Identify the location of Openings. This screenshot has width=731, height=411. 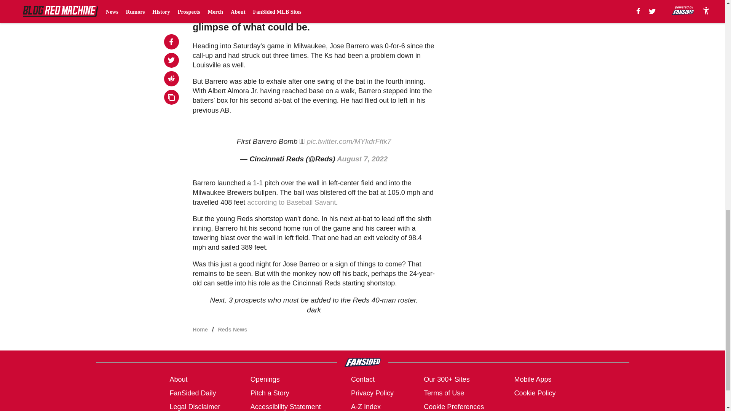
(265, 379).